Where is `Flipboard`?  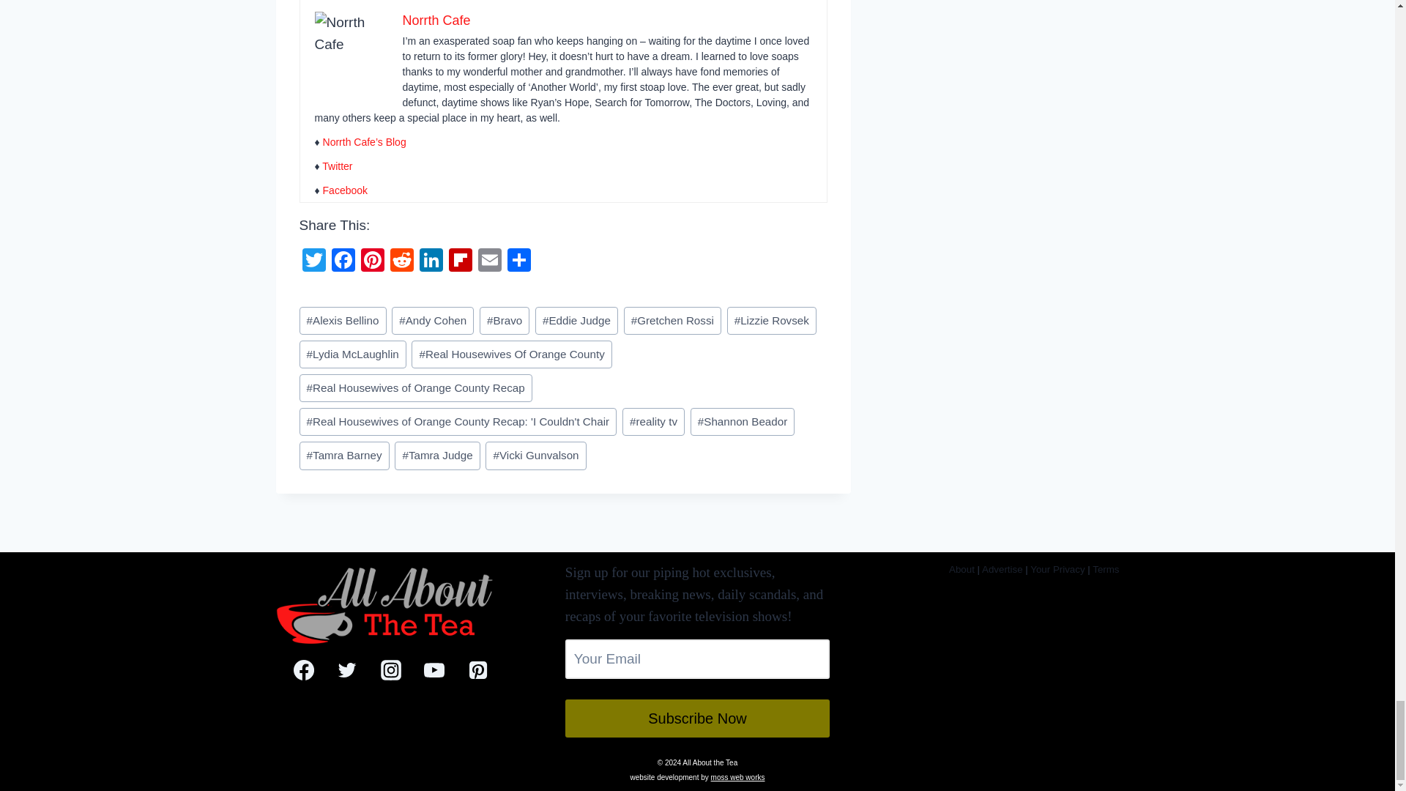 Flipboard is located at coordinates (460, 261).